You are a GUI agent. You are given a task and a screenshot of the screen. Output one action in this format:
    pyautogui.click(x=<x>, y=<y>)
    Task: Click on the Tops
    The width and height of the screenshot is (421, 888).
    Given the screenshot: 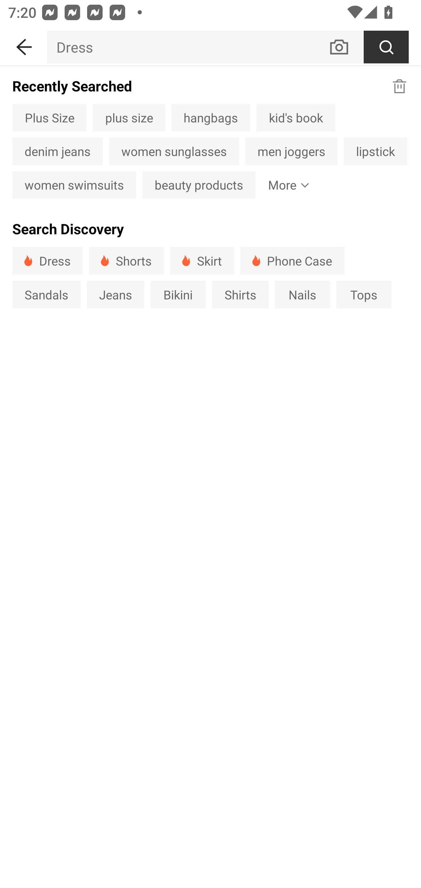 What is the action you would take?
    pyautogui.click(x=364, y=294)
    